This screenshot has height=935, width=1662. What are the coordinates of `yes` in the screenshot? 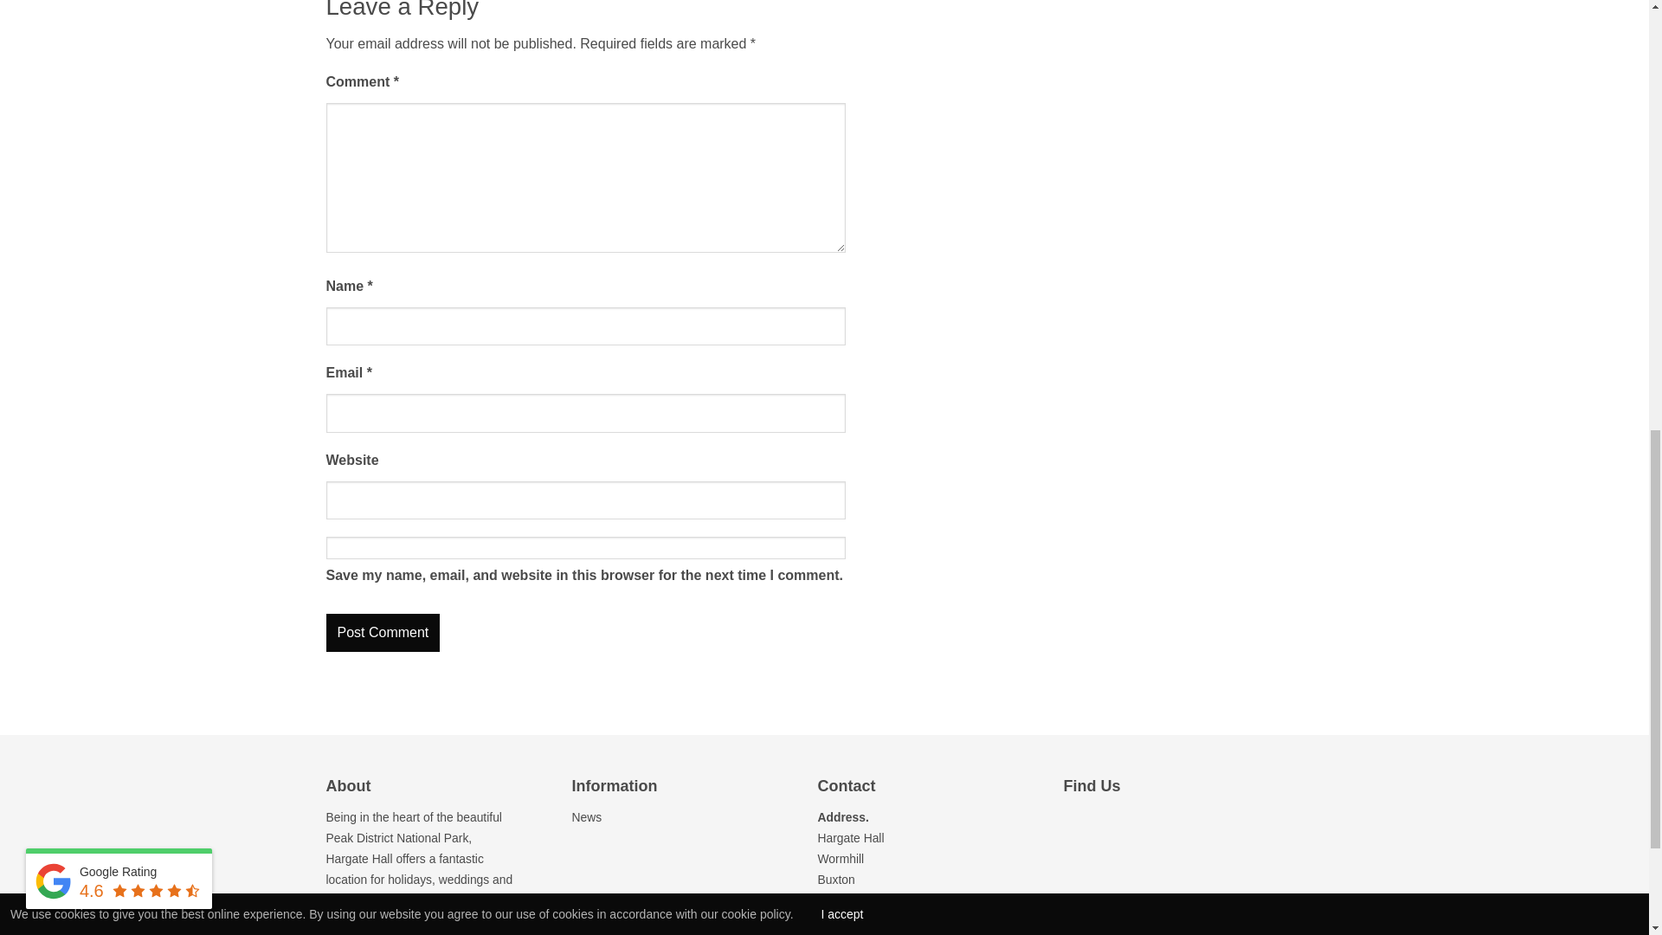 It's located at (585, 547).